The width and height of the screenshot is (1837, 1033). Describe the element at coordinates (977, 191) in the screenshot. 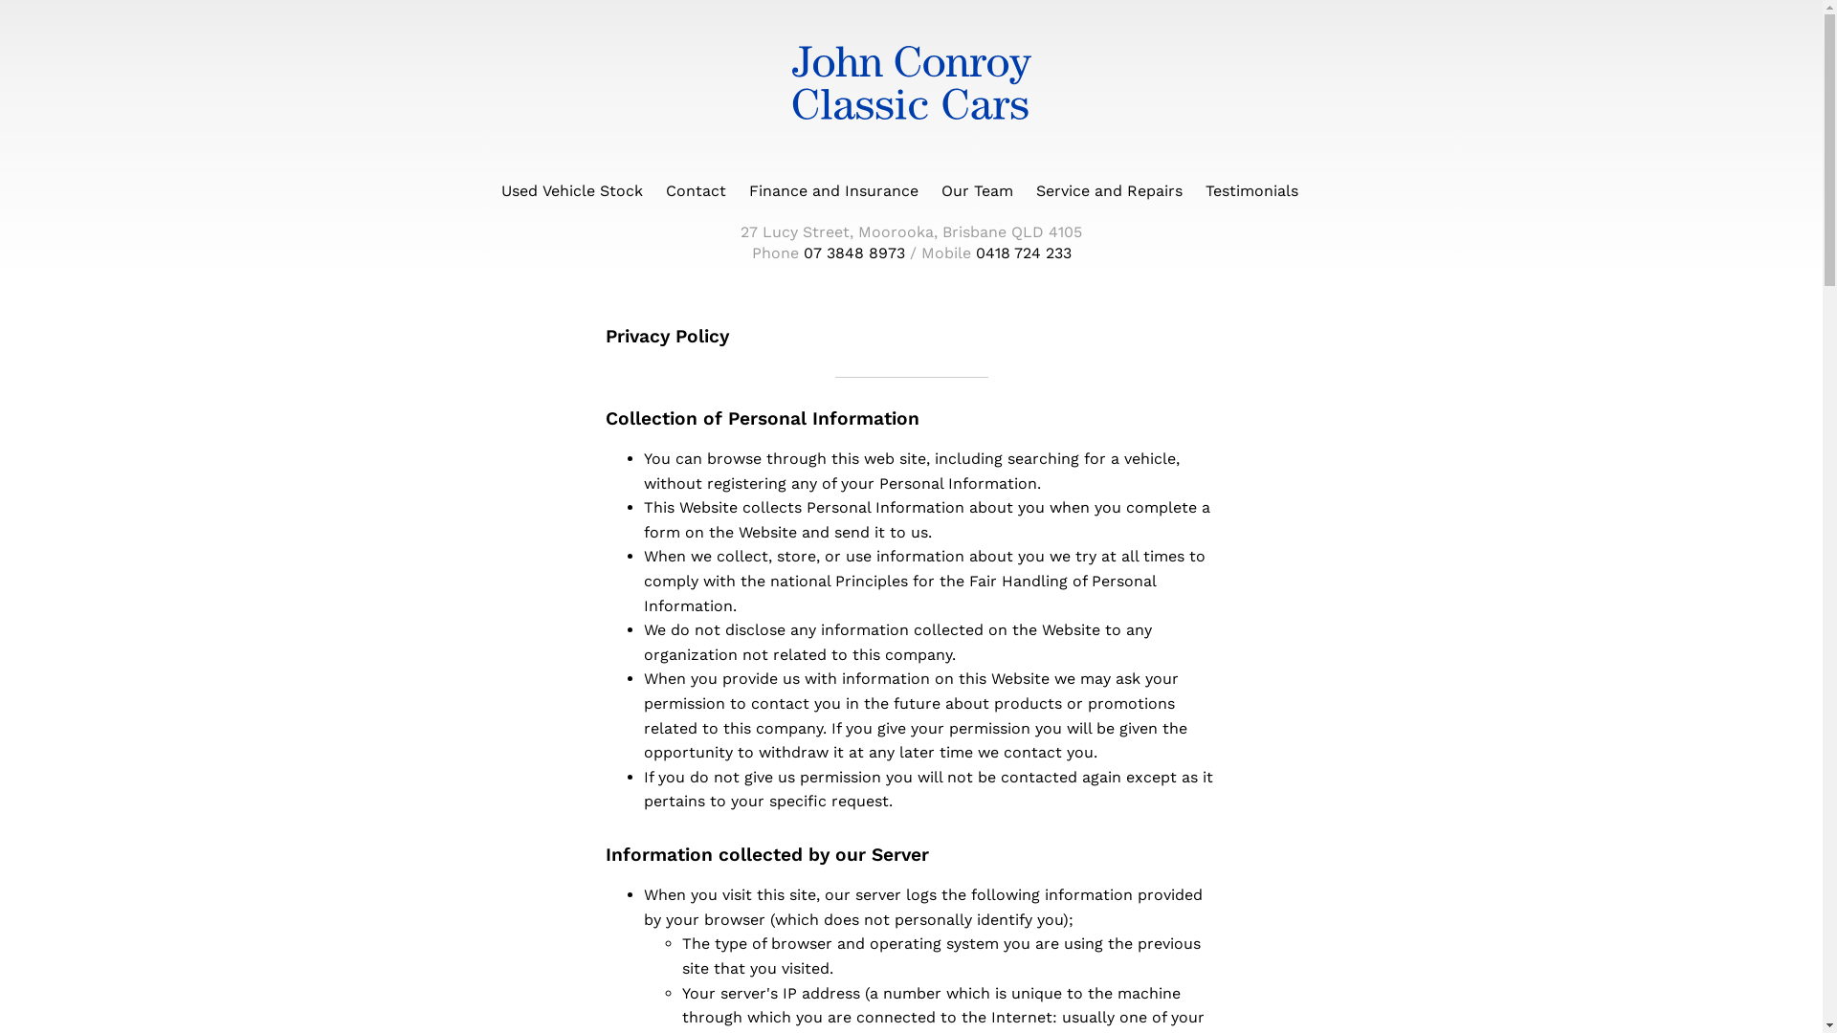

I see `Our Team` at that location.